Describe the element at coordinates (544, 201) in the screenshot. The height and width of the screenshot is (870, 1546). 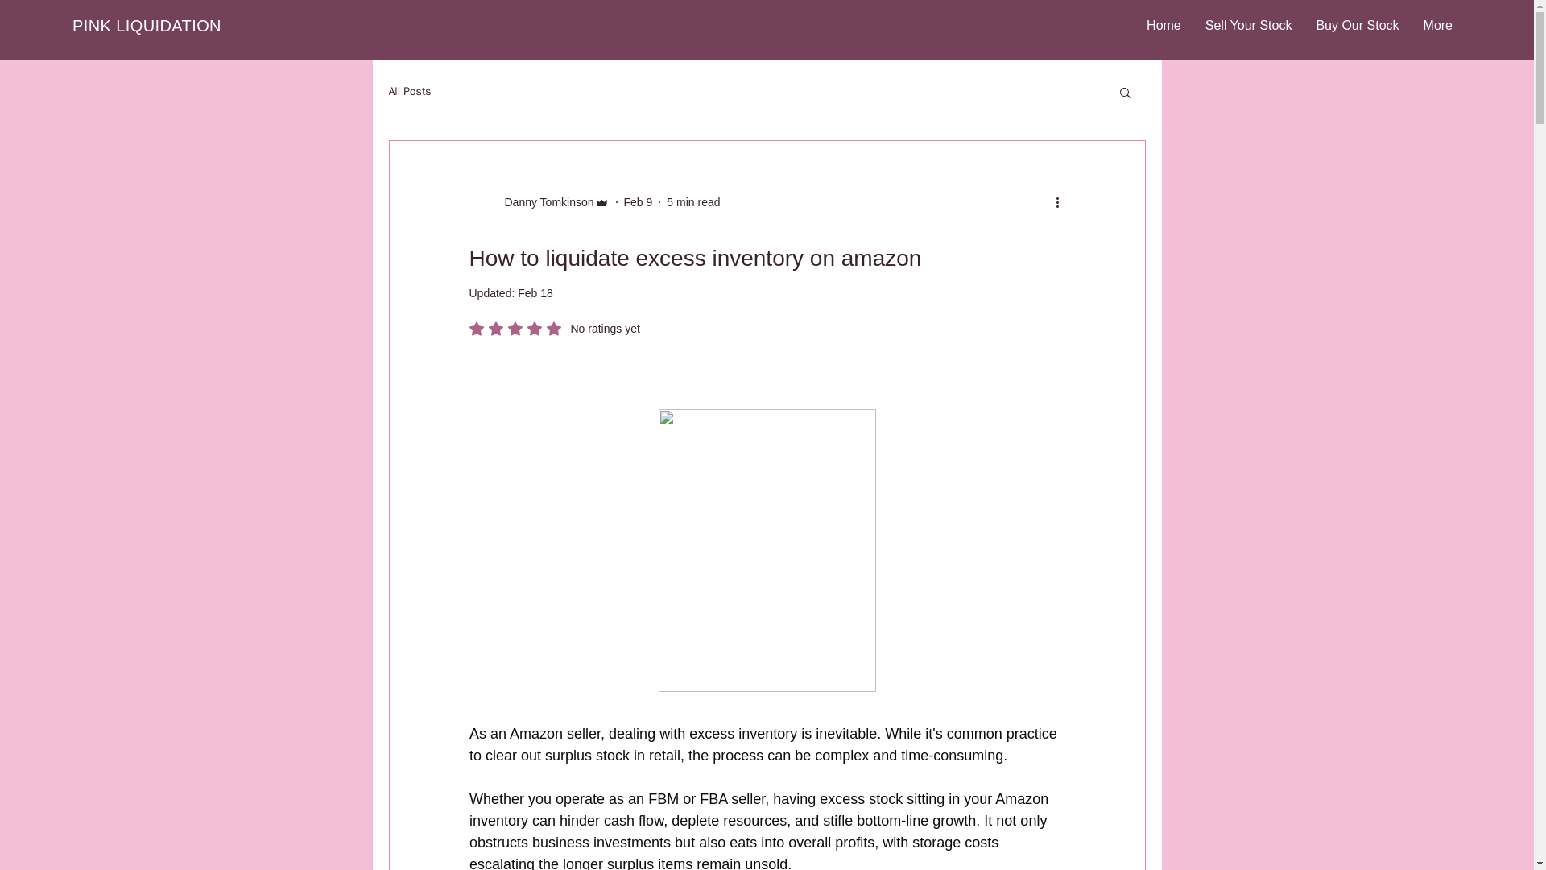
I see `Danny Tomkinson` at that location.